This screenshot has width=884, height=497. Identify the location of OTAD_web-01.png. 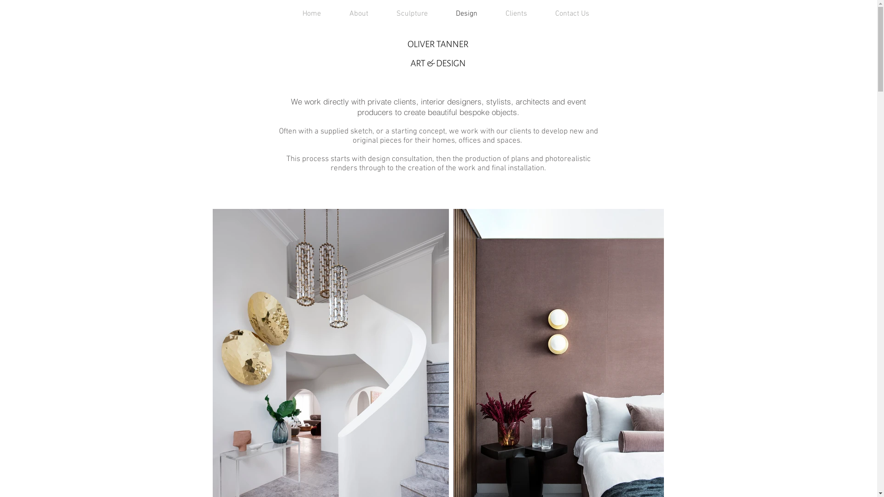
(437, 54).